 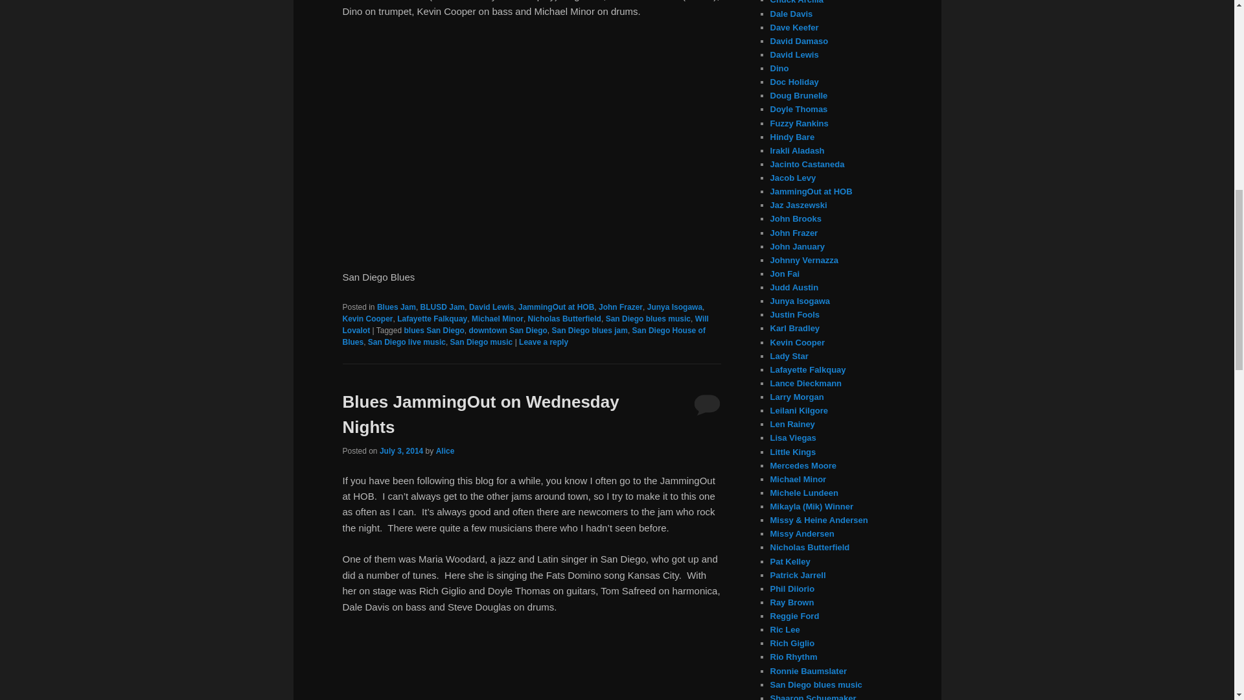 What do you see at coordinates (648, 318) in the screenshot?
I see `San Diego blues music` at bounding box center [648, 318].